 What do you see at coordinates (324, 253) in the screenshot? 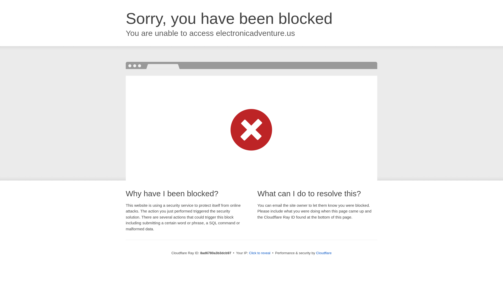
I see `Cloudflare` at bounding box center [324, 253].